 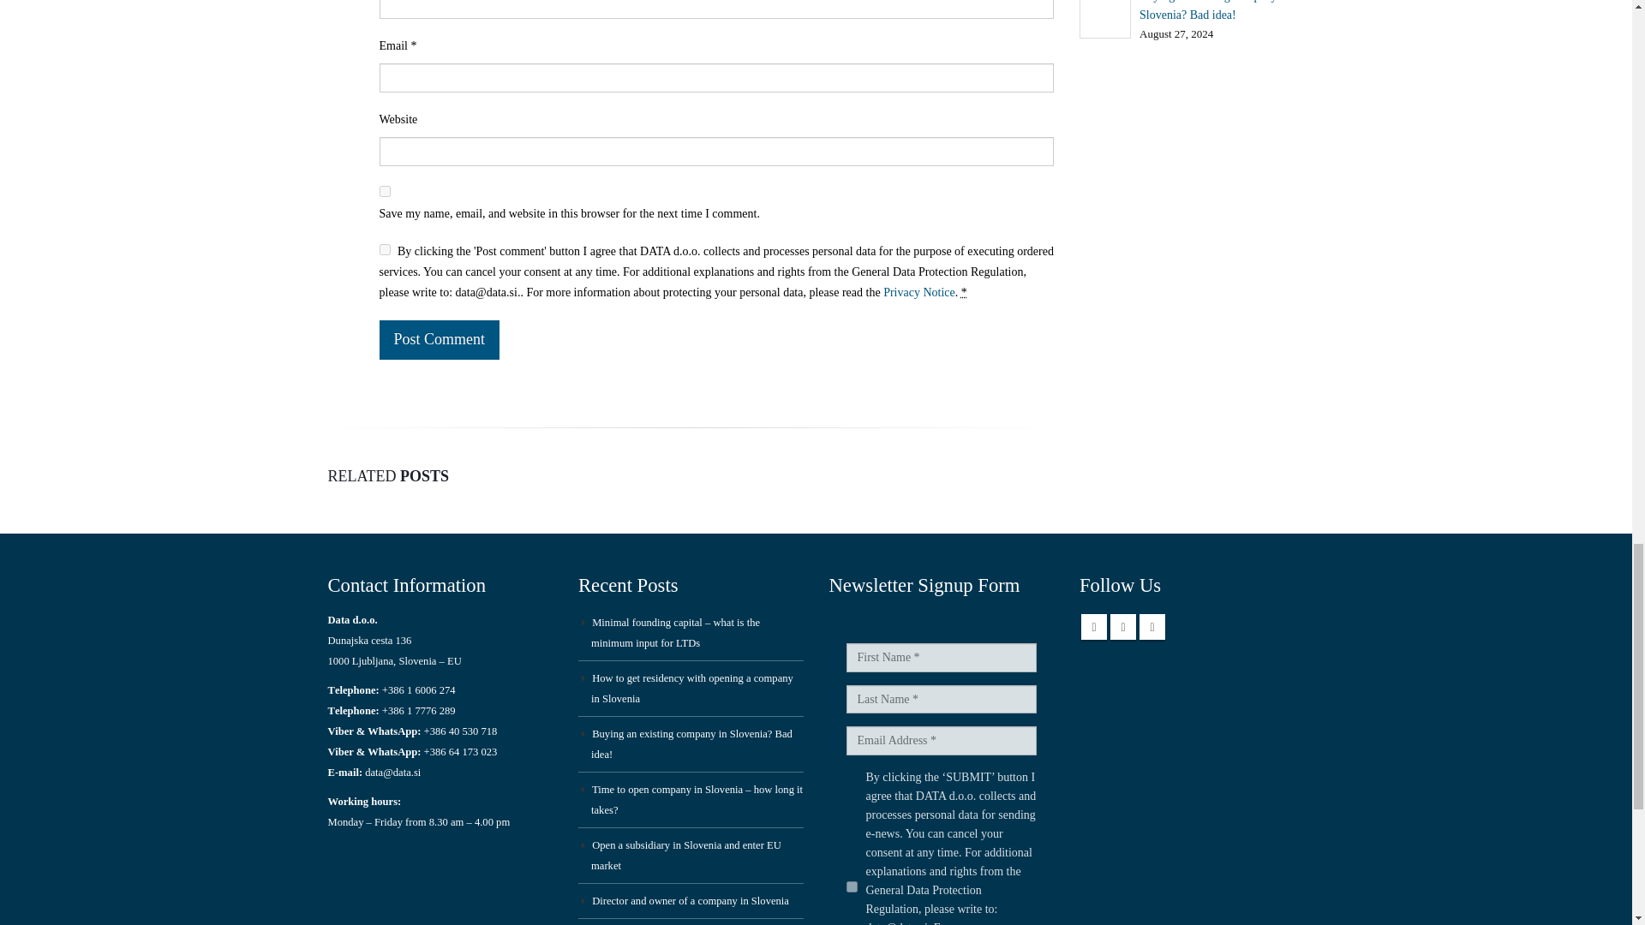 I want to click on Post Comment, so click(x=438, y=339).